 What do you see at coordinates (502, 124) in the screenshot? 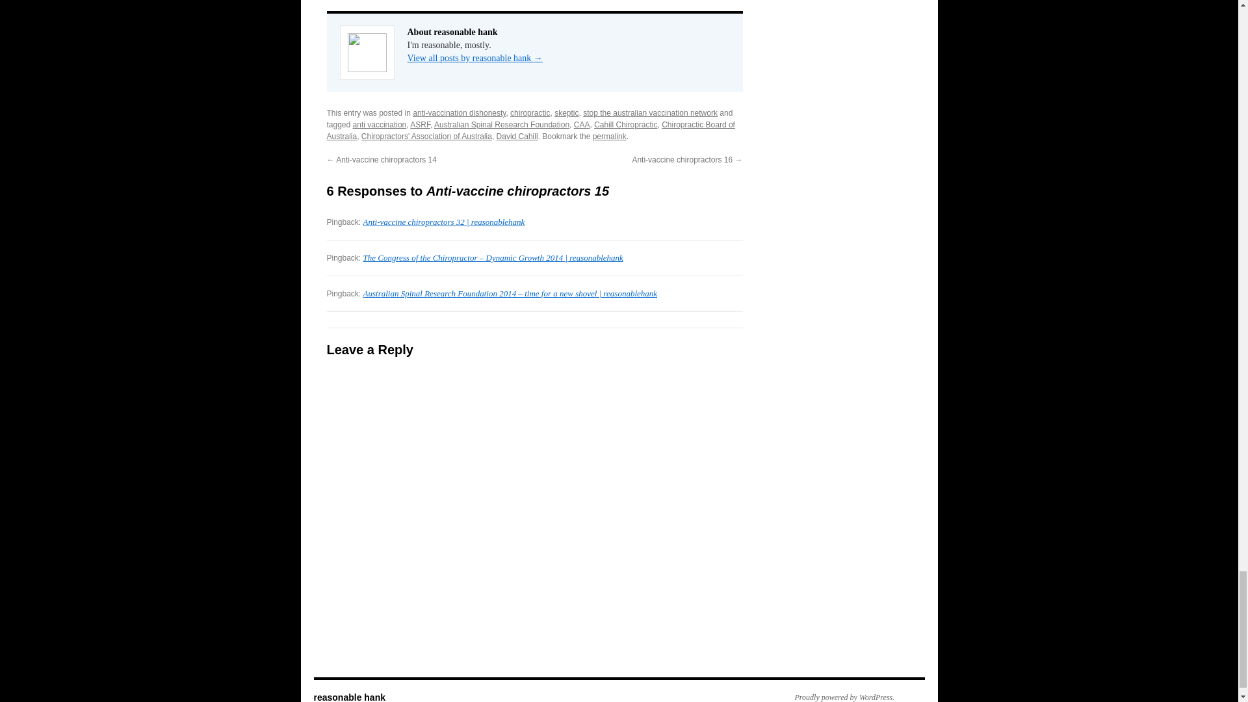
I see `Australian Spinal Research Foundation` at bounding box center [502, 124].